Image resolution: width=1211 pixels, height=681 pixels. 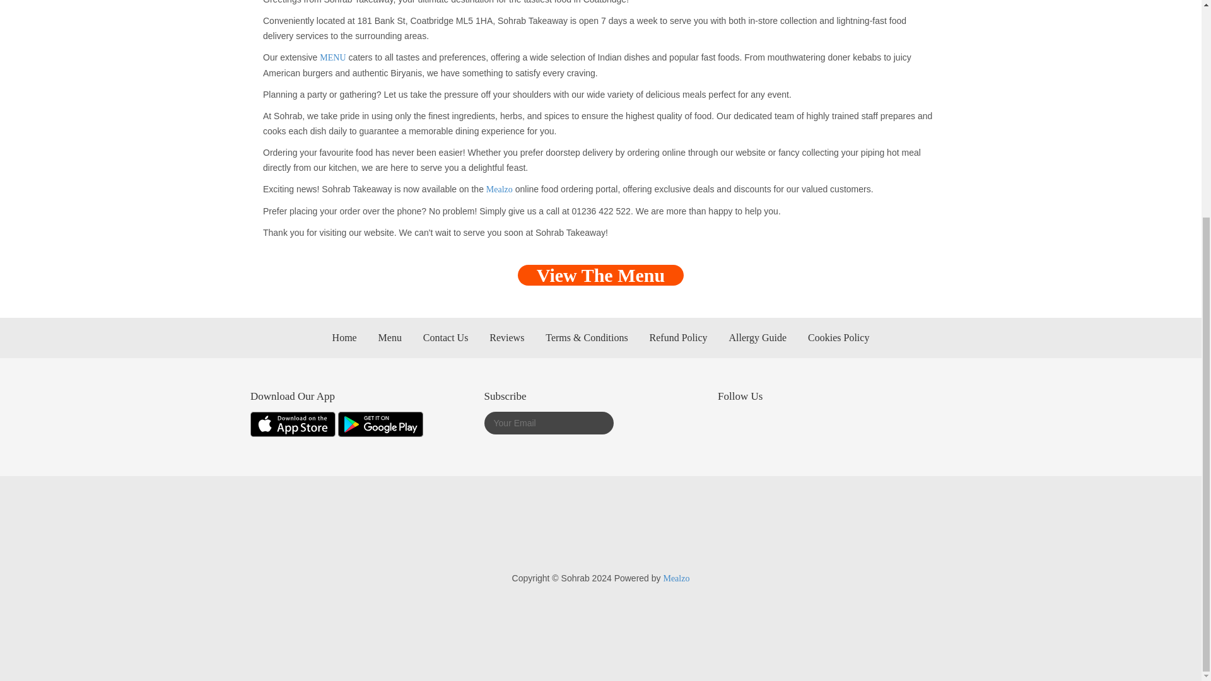 I want to click on Allergy Guide, so click(x=757, y=338).